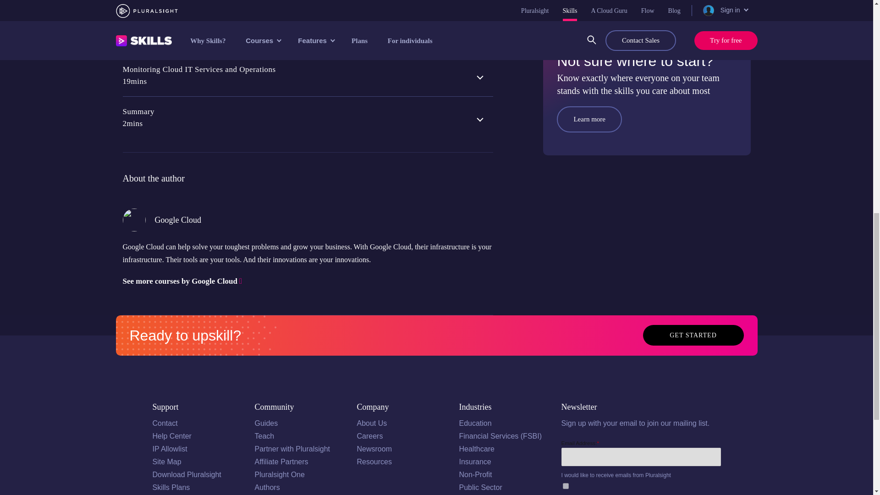 The height and width of the screenshot is (495, 880). What do you see at coordinates (566, 486) in the screenshot?
I see `yes` at bounding box center [566, 486].